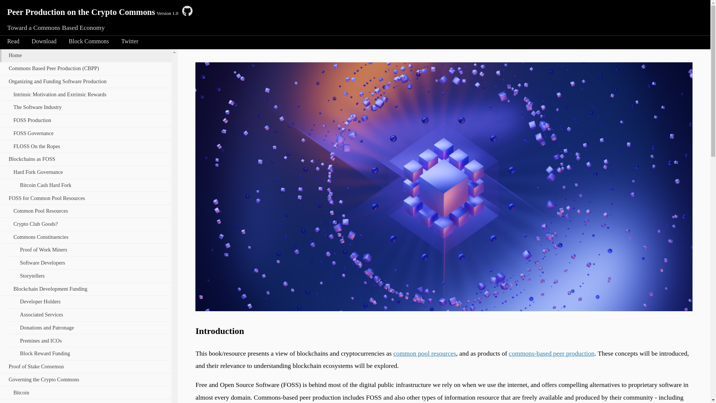 The width and height of the screenshot is (716, 403). I want to click on Read, so click(13, 41).